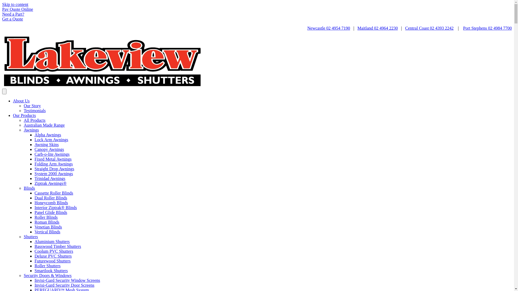 This screenshot has height=291, width=518. Describe the element at coordinates (44, 125) in the screenshot. I see `Australian Made Range` at that location.